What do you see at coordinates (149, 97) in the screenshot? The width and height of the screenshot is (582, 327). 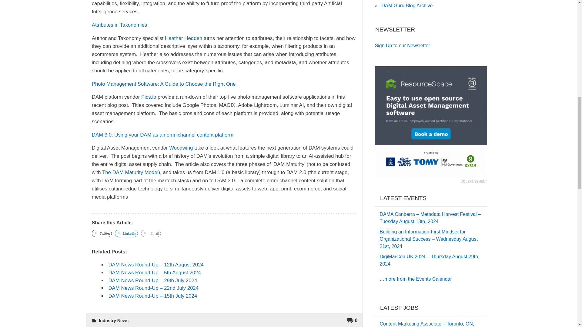 I see `Pics.io` at bounding box center [149, 97].